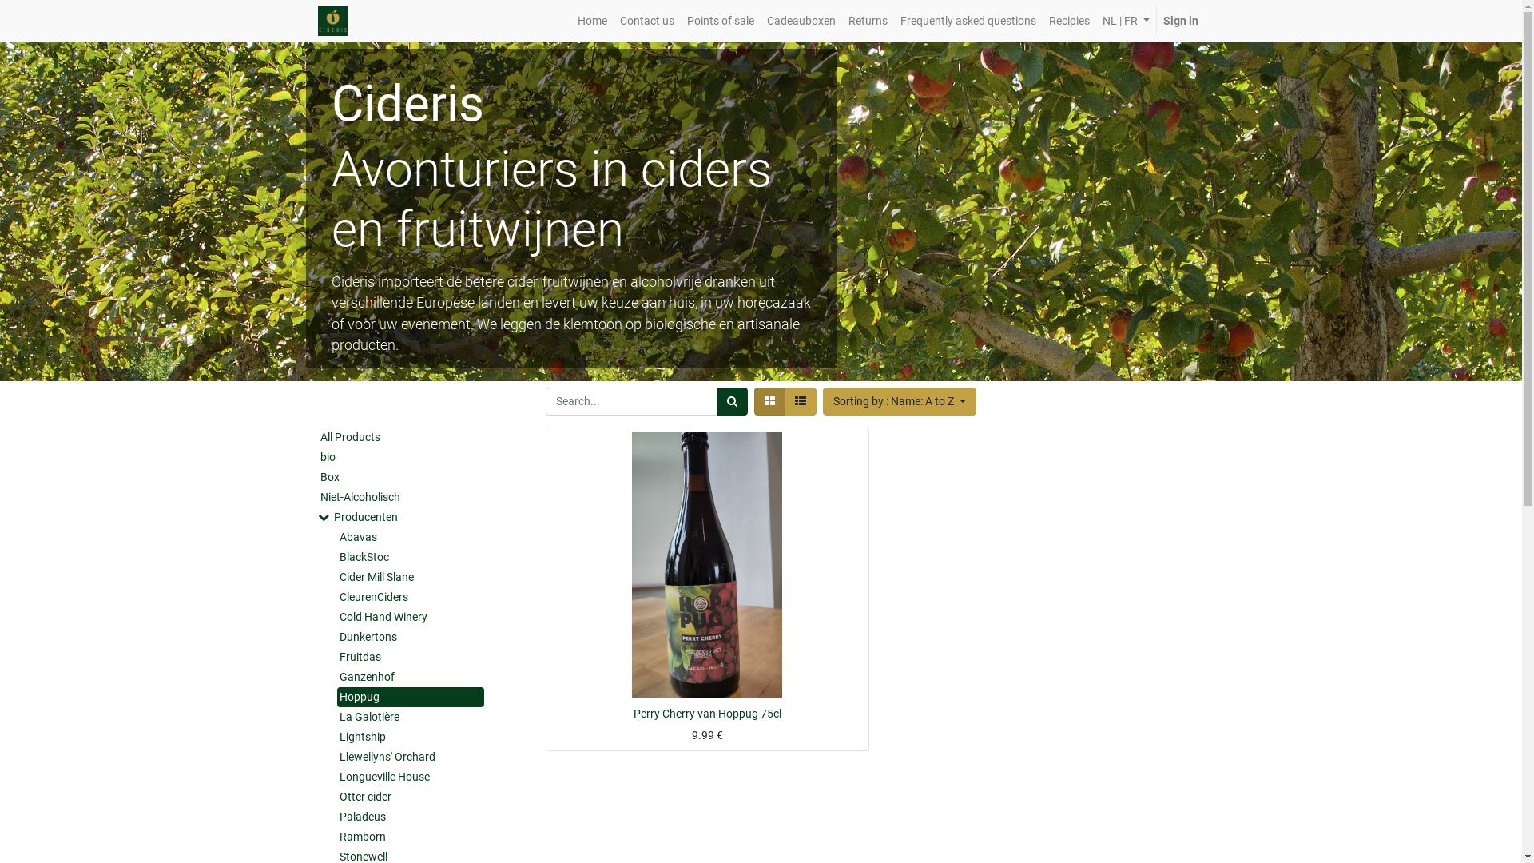 This screenshot has width=1534, height=863. Describe the element at coordinates (900, 401) in the screenshot. I see `Sorting by : Name: A to Z` at that location.